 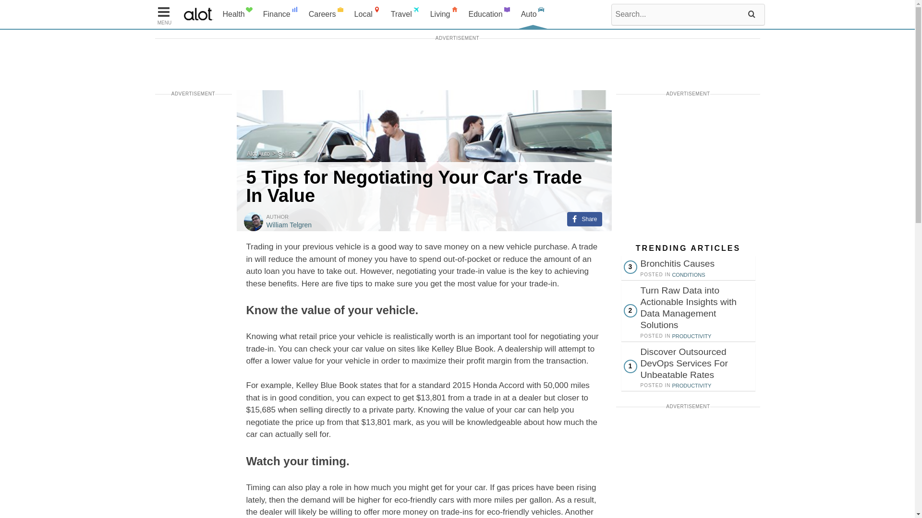 What do you see at coordinates (327, 14) in the screenshot?
I see `Careers` at bounding box center [327, 14].